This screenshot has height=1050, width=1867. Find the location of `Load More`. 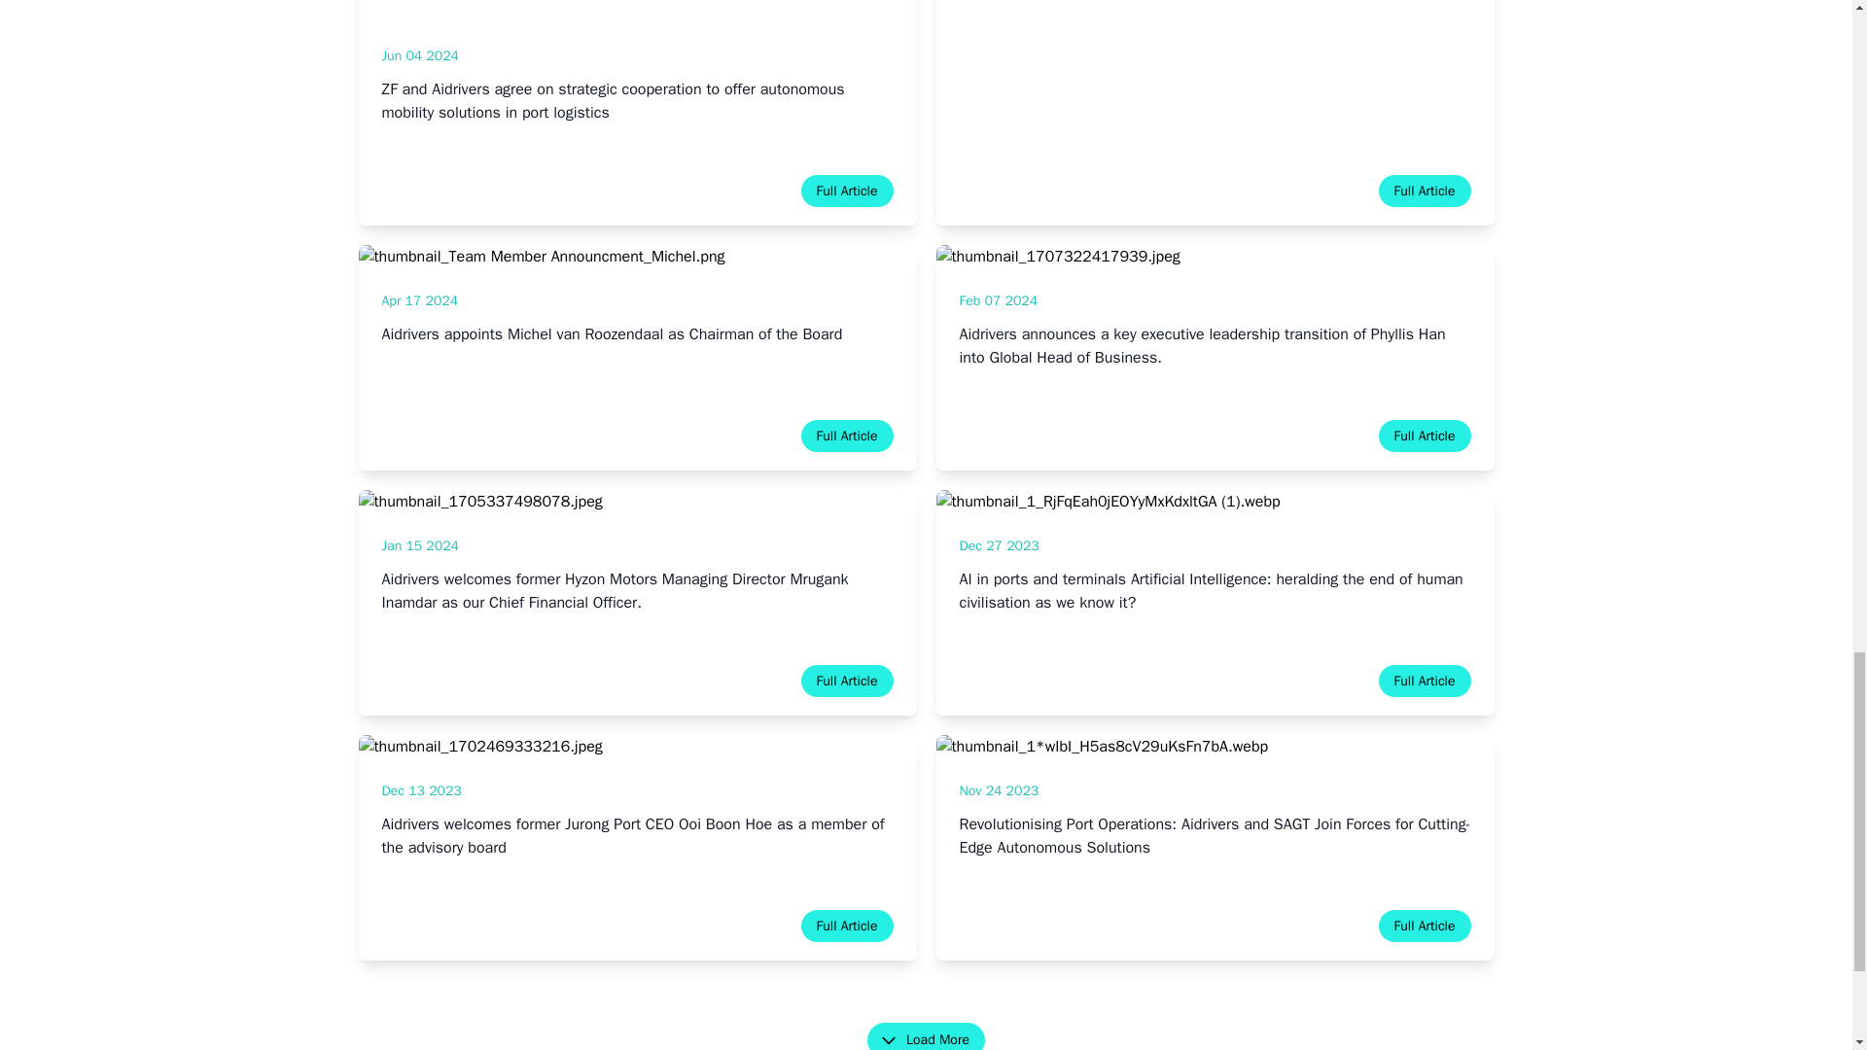

Load More is located at coordinates (926, 1036).